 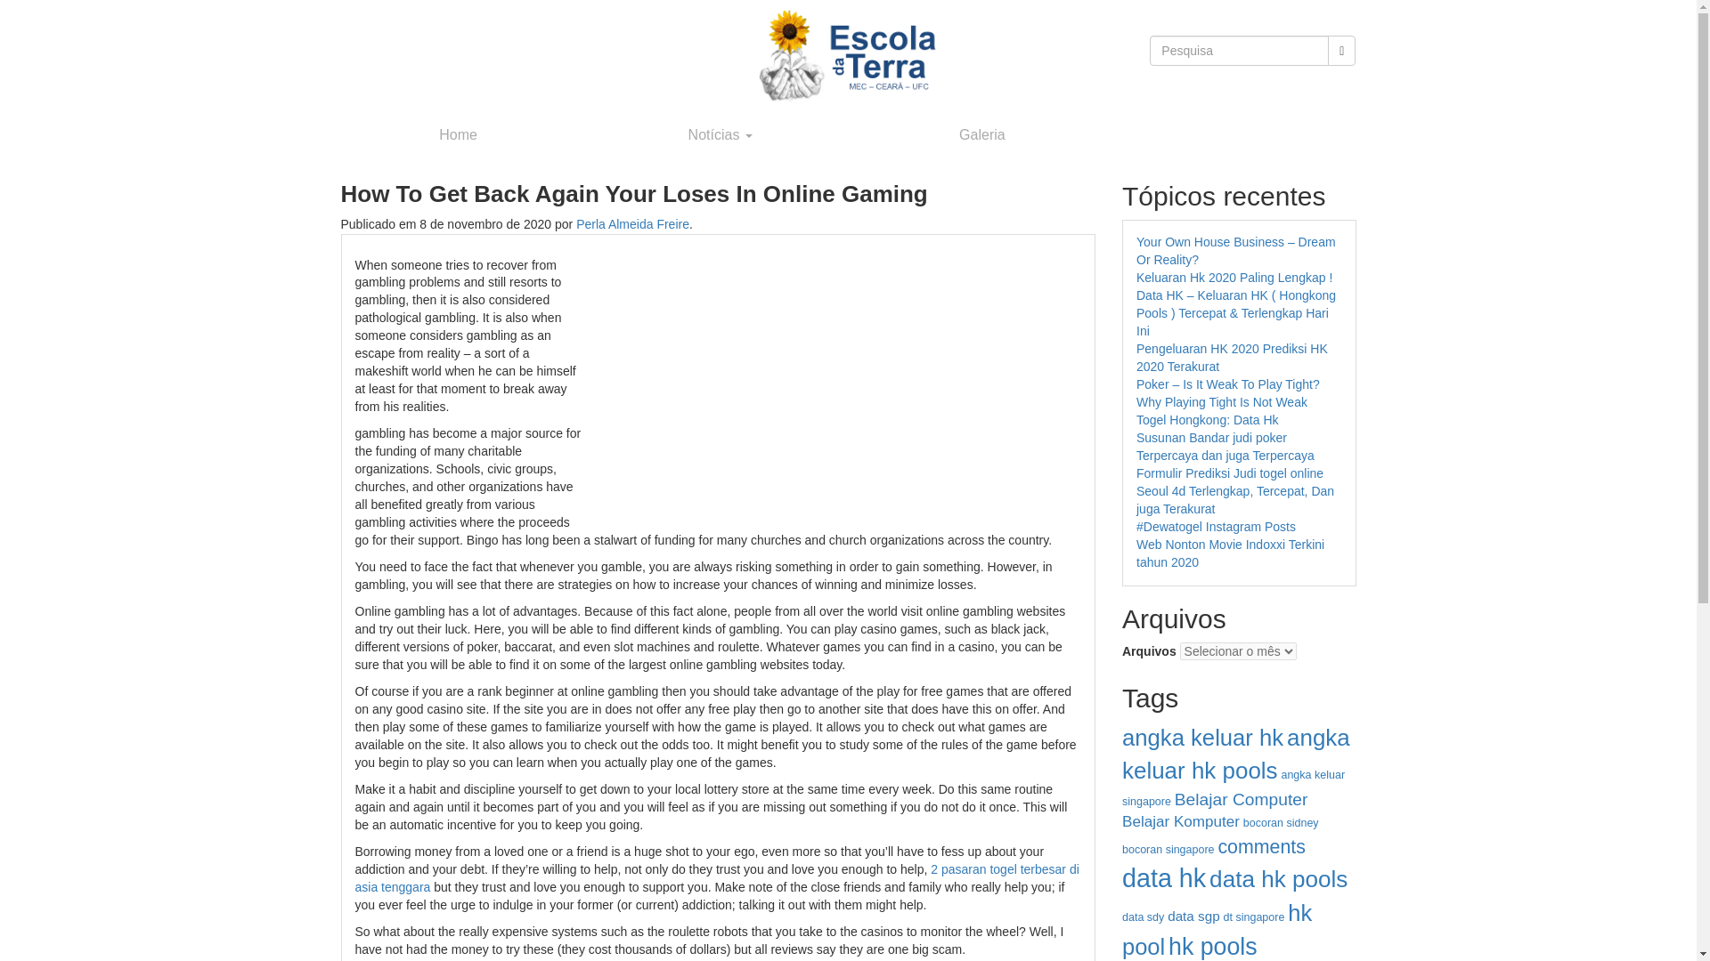 What do you see at coordinates (1230, 553) in the screenshot?
I see `Web Nonton Movie Indoxxi Terkini tahun 2020` at bounding box center [1230, 553].